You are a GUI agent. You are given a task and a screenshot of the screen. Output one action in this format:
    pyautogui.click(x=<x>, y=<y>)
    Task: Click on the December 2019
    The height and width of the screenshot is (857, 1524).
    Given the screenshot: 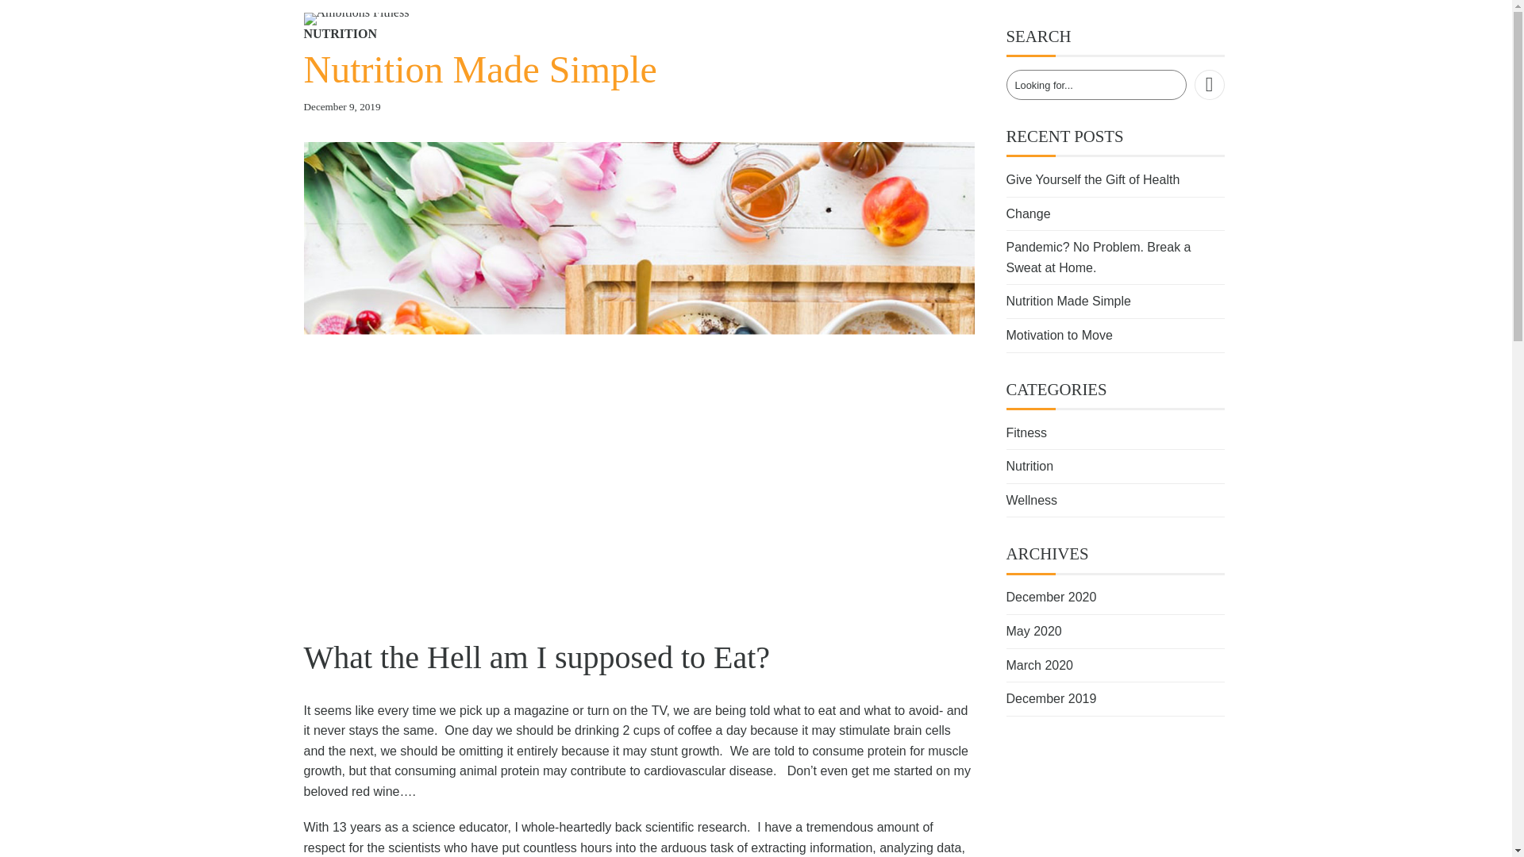 What is the action you would take?
    pyautogui.click(x=1051, y=698)
    